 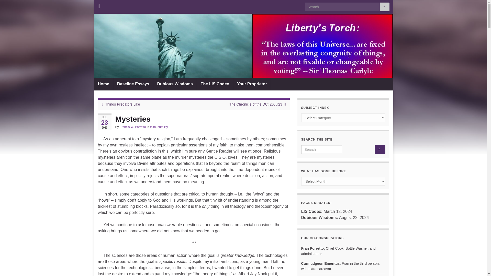 I want to click on humility, so click(x=163, y=127).